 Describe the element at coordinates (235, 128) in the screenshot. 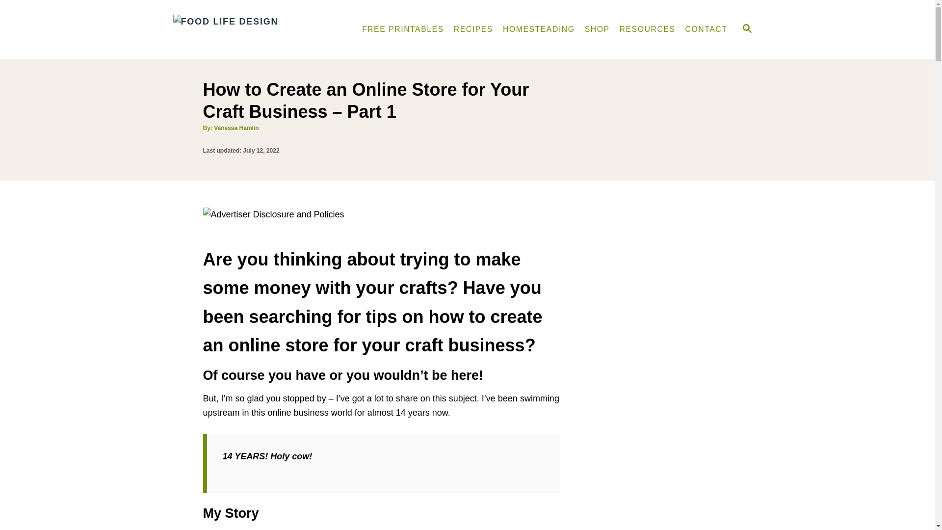

I see `Vanessa Hamlin` at that location.